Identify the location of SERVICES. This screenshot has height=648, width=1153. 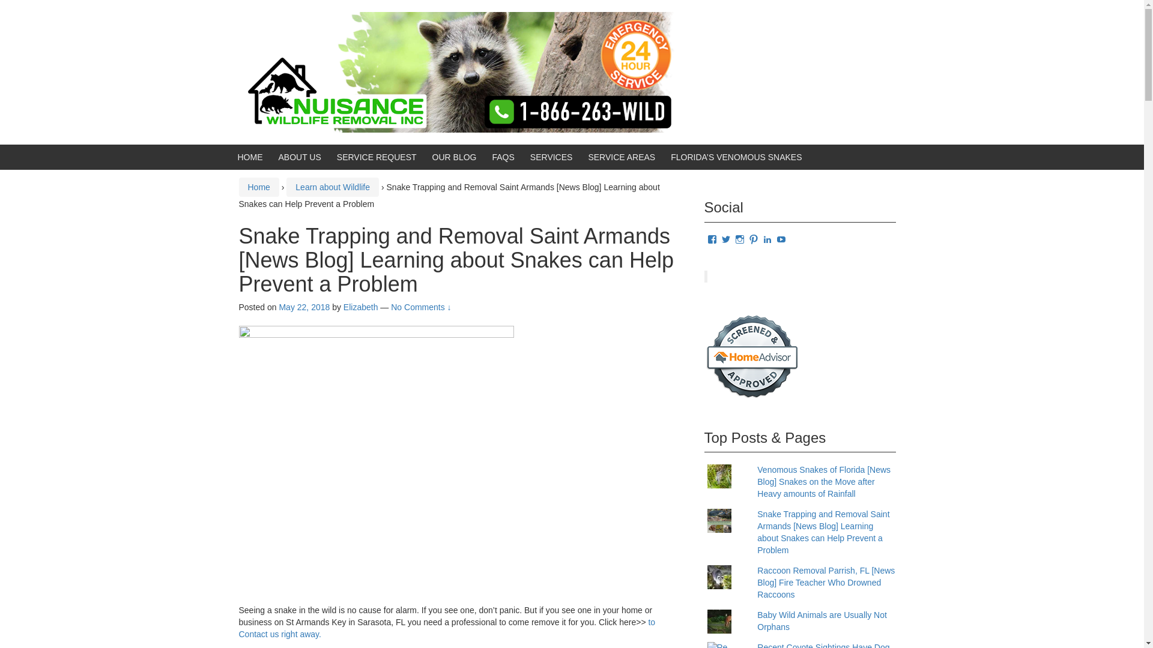
(551, 157).